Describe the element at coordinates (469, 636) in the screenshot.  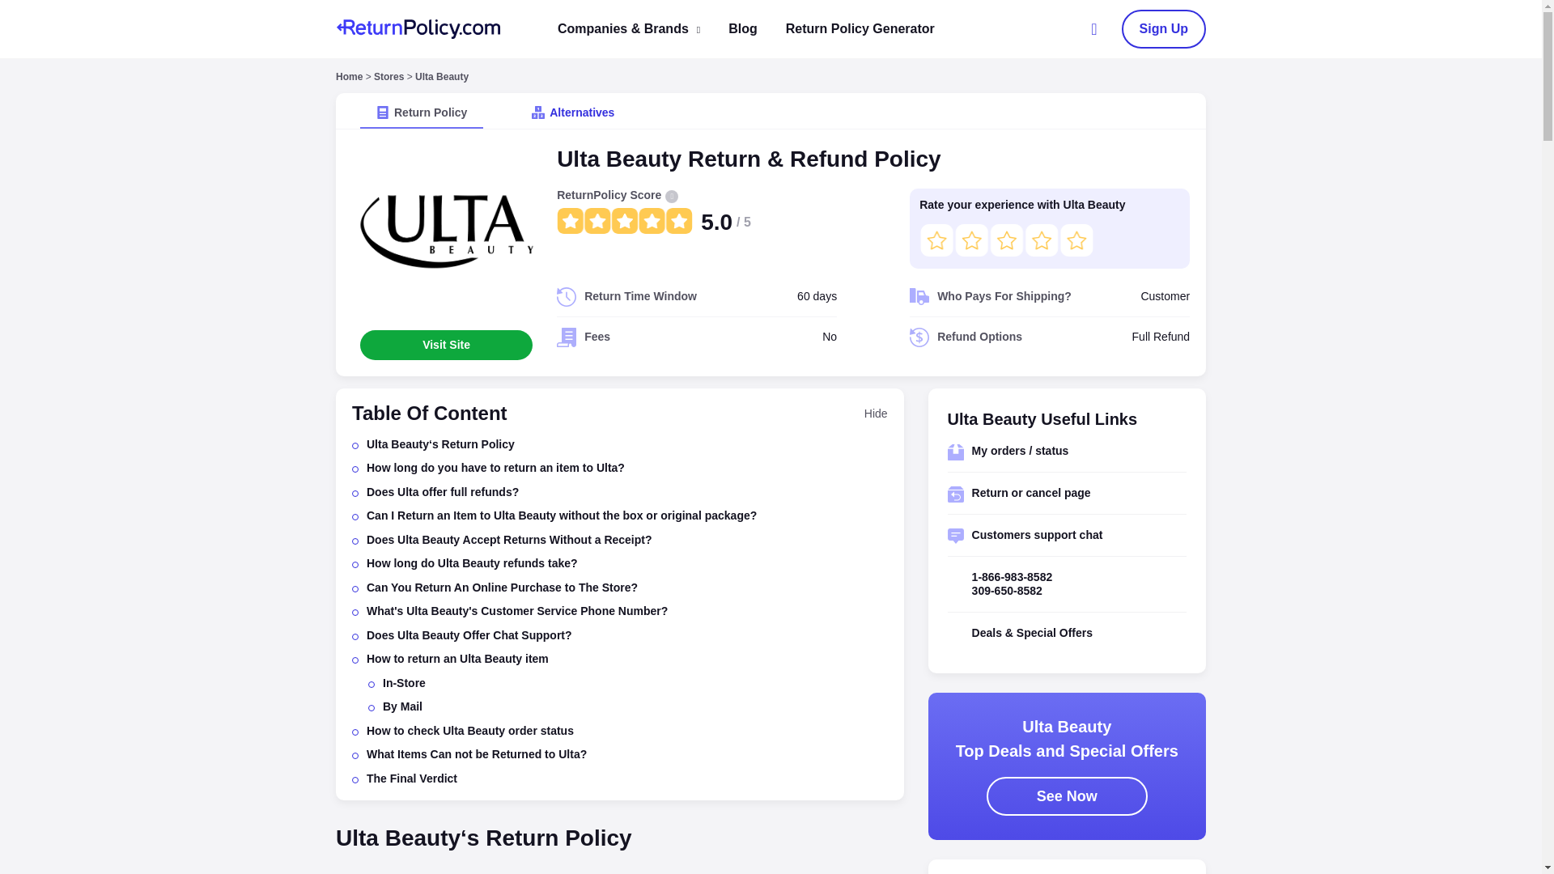
I see `Jump to Does Ulta Beauty Offer Chat Support?` at that location.